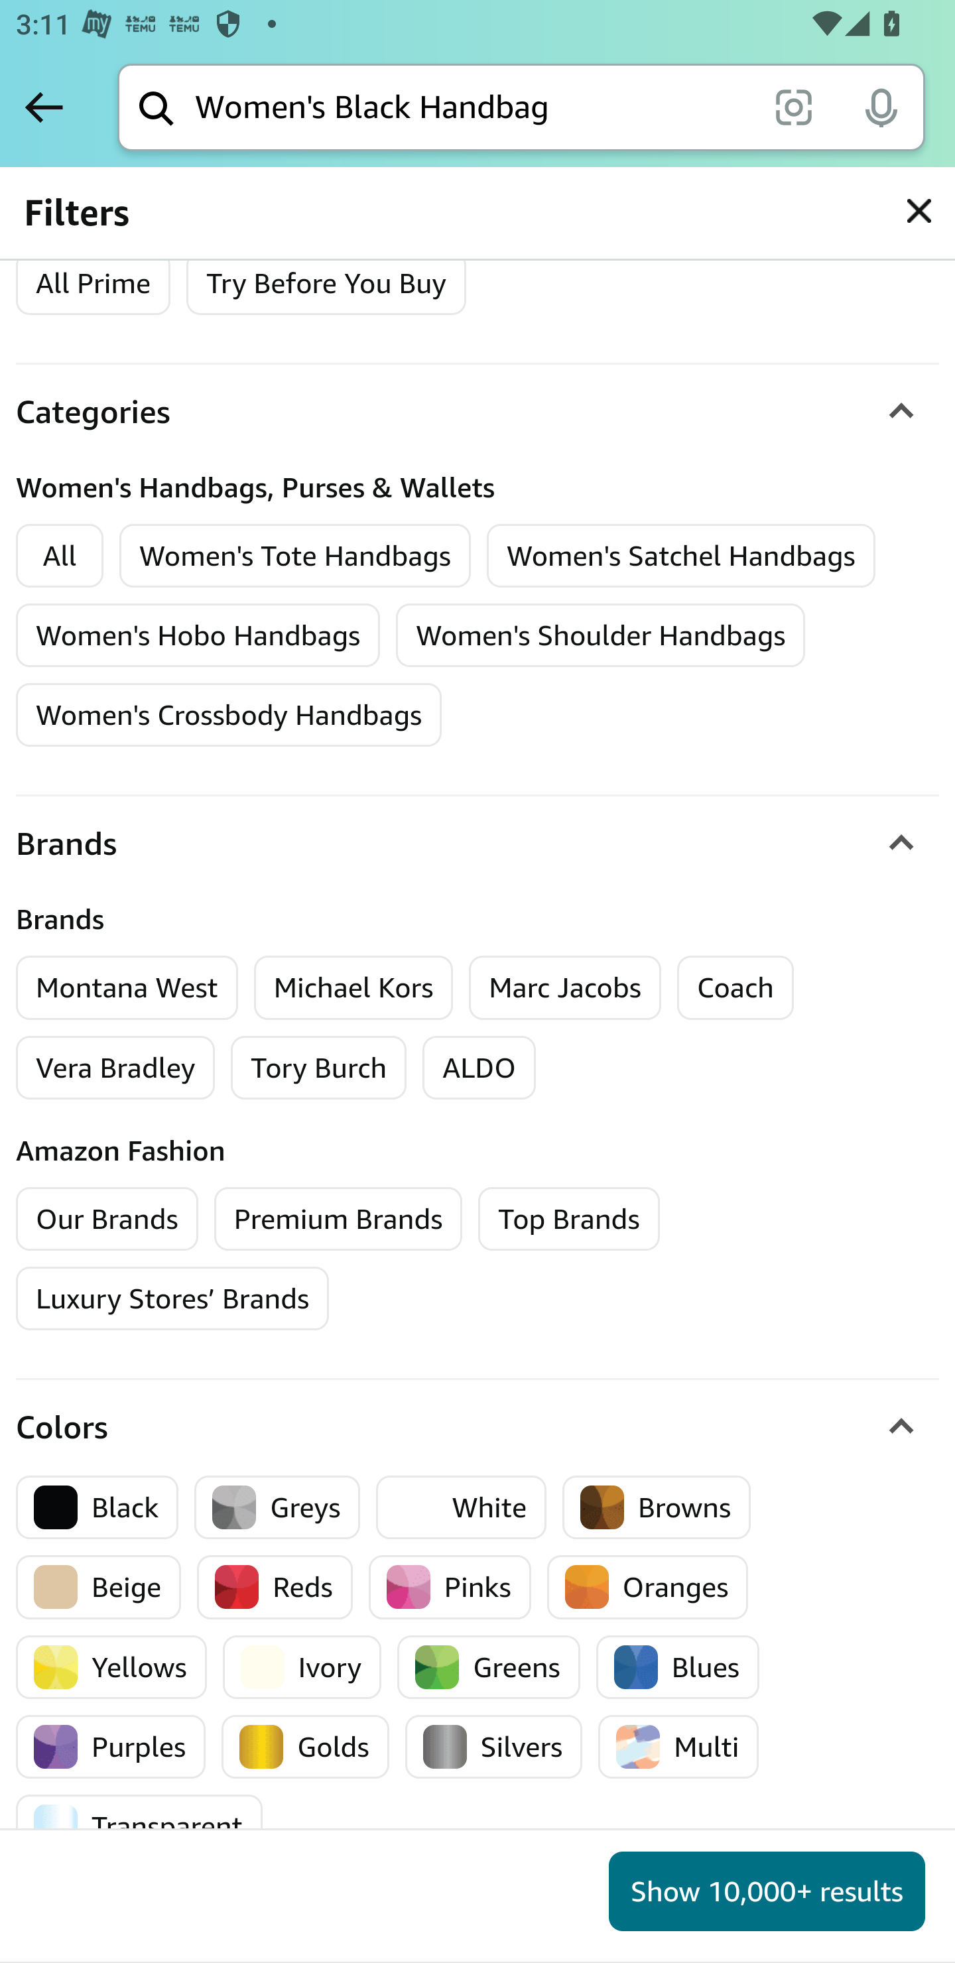 This screenshot has width=955, height=1963. Describe the element at coordinates (678, 1745) in the screenshot. I see `Multi Multi Multi Multi` at that location.